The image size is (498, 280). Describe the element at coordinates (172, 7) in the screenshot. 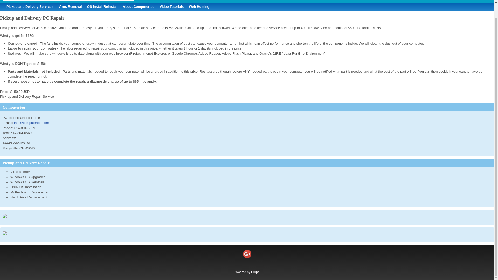

I see `Video Tutorials` at that location.